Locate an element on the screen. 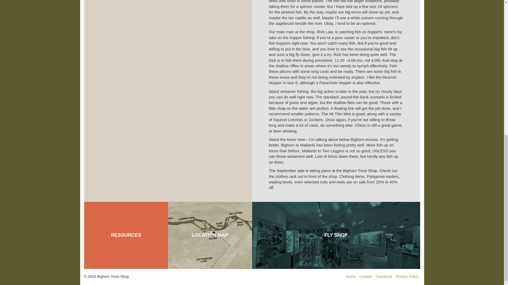  Facebook is located at coordinates (384, 277).